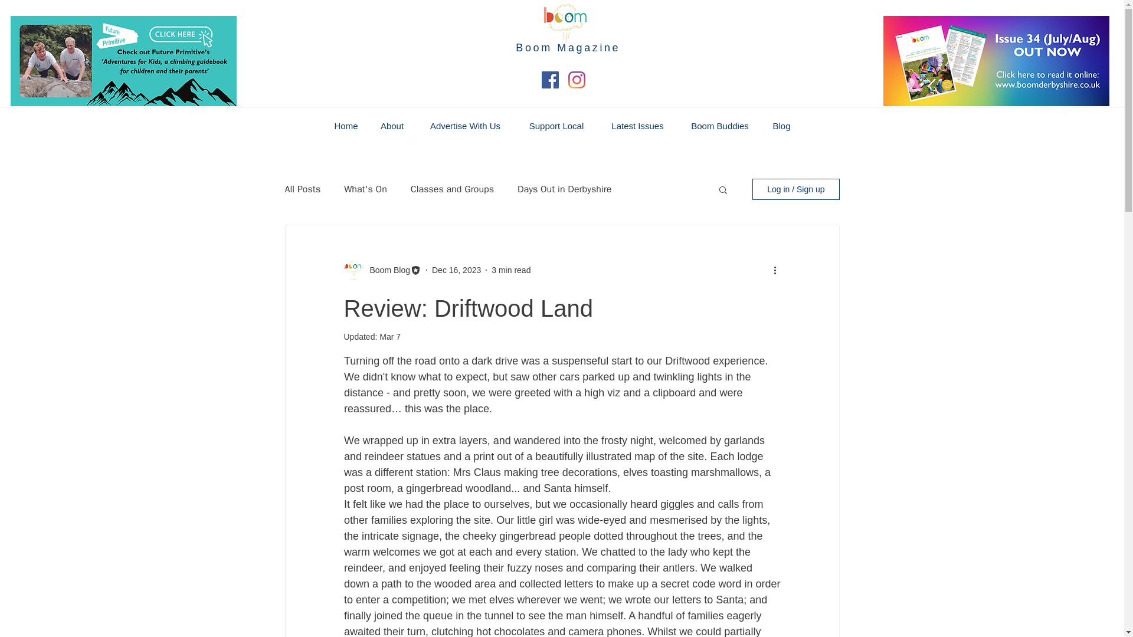 The image size is (1133, 637). What do you see at coordinates (346, 126) in the screenshot?
I see `Home` at bounding box center [346, 126].